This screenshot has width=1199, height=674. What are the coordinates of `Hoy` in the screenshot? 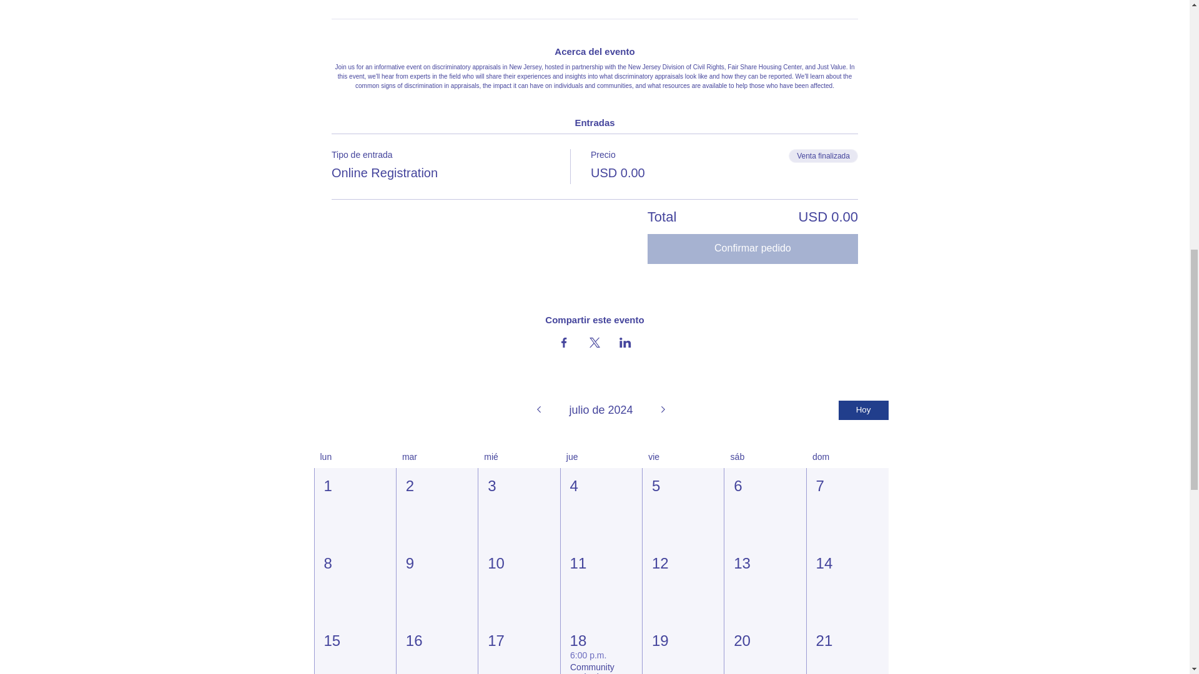 It's located at (863, 409).